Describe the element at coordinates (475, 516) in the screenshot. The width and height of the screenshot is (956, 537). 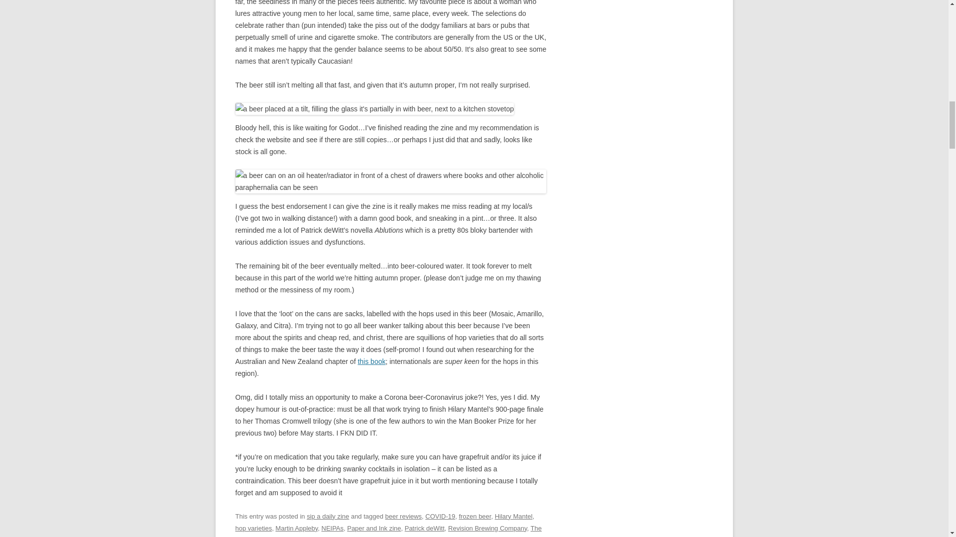
I see `frozen beer` at that location.